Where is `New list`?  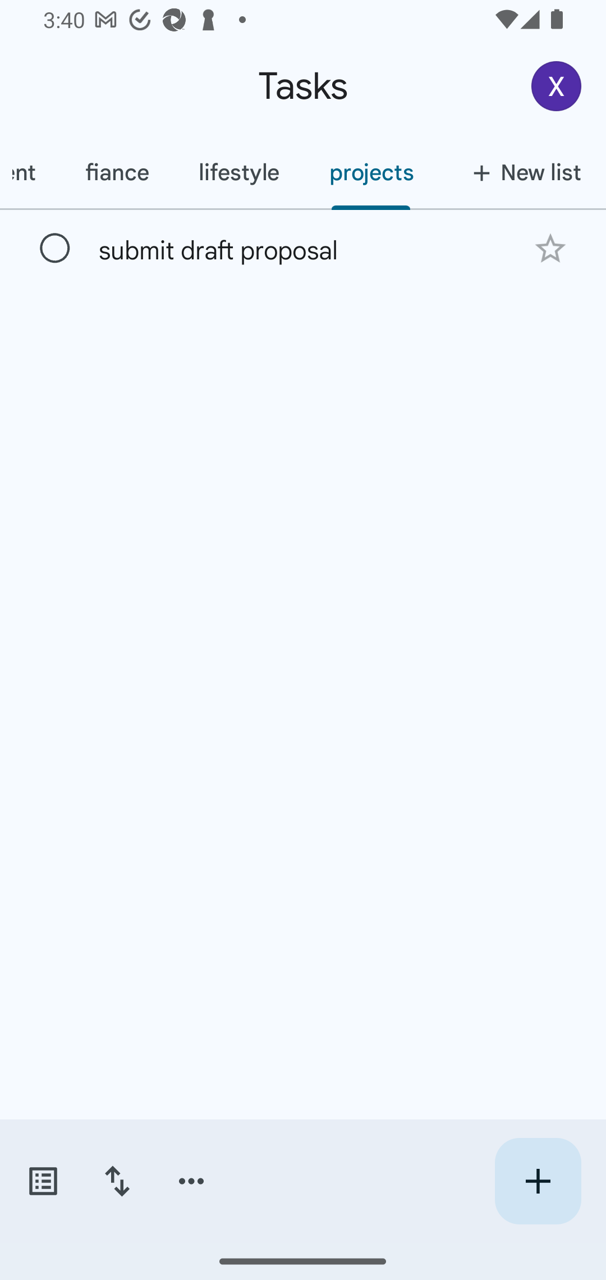 New list is located at coordinates (522, 172).